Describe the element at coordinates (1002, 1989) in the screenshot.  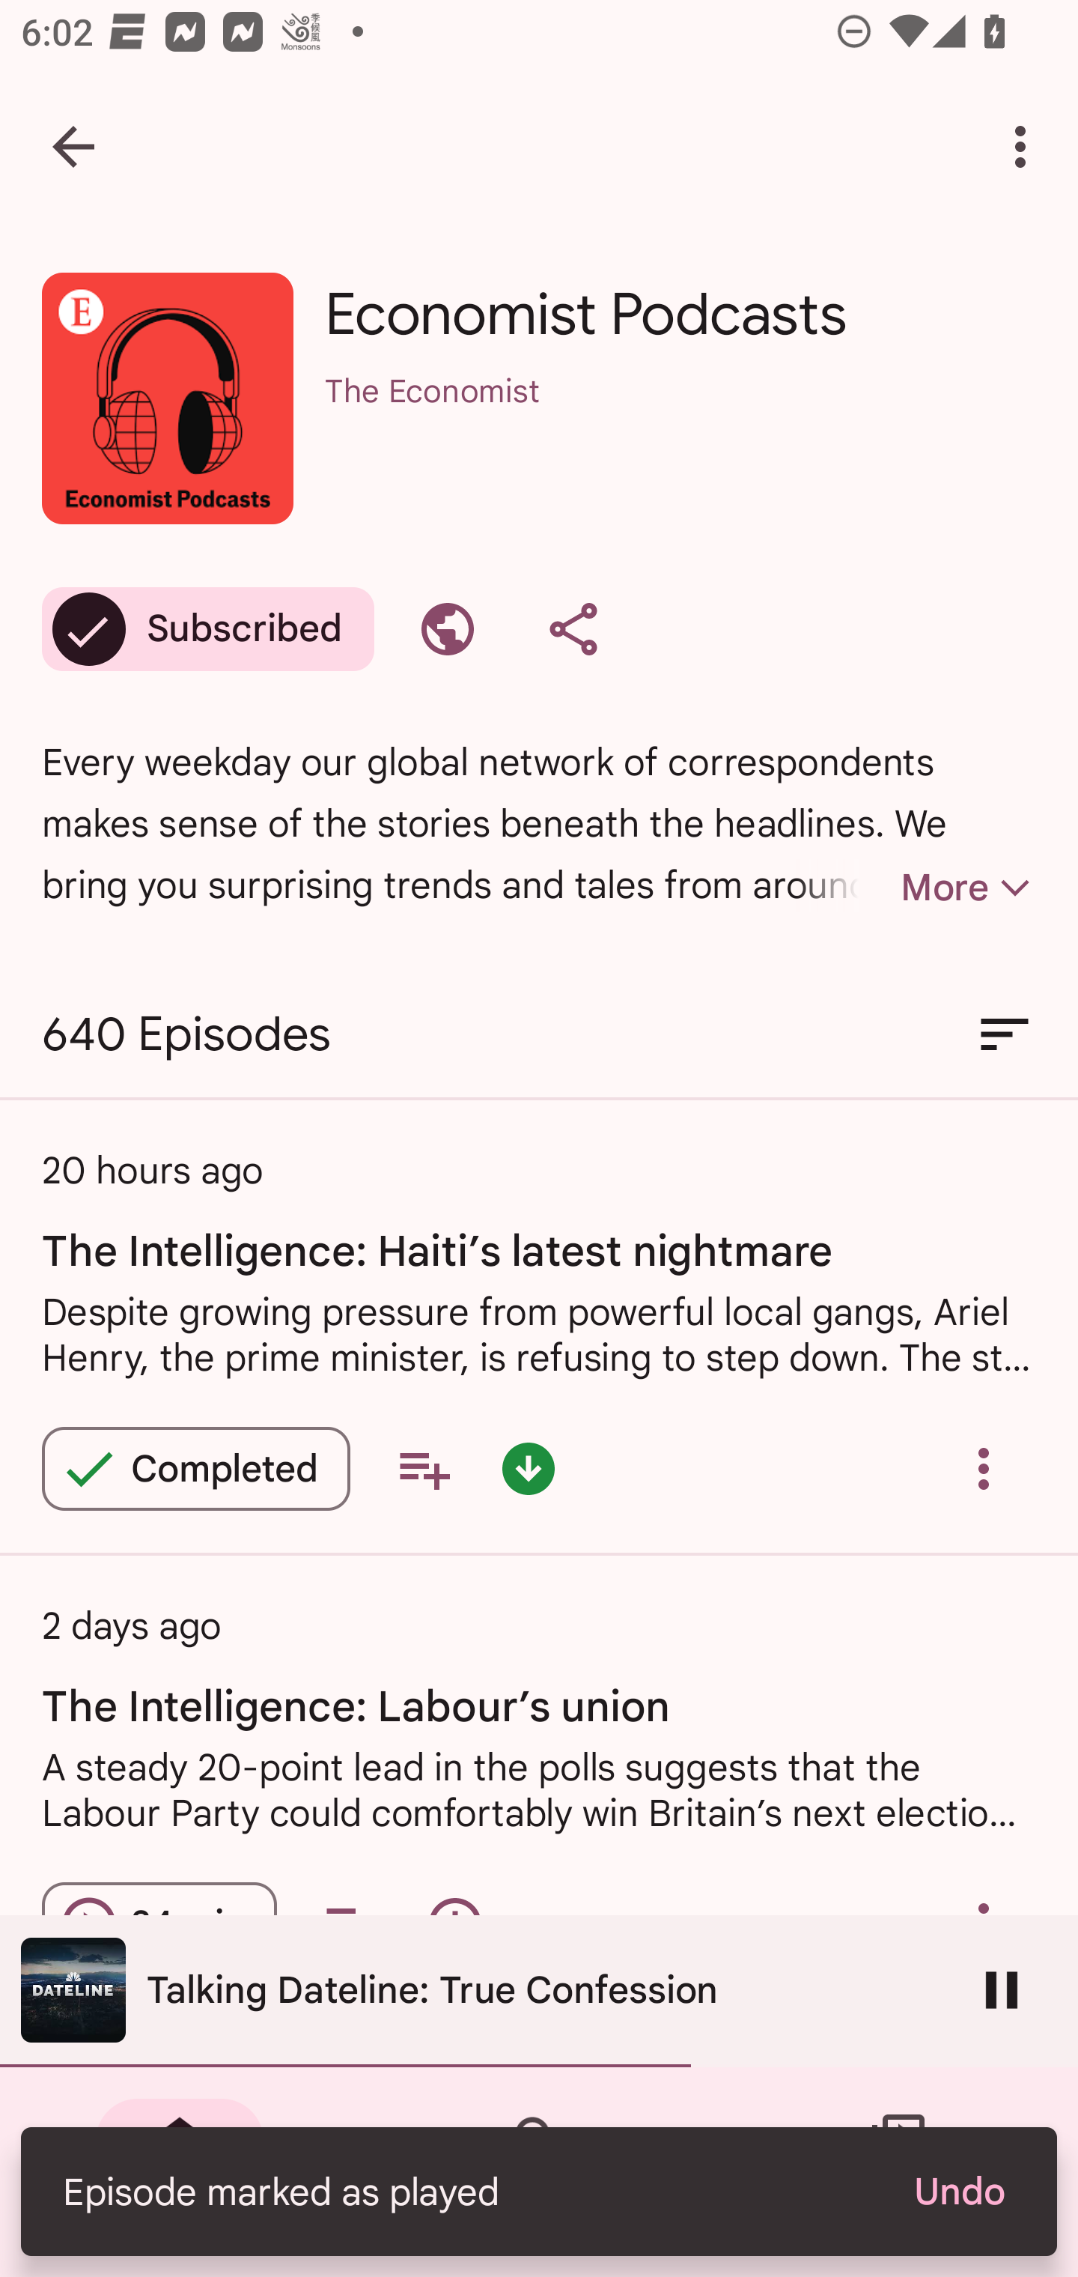
I see `Pause` at that location.